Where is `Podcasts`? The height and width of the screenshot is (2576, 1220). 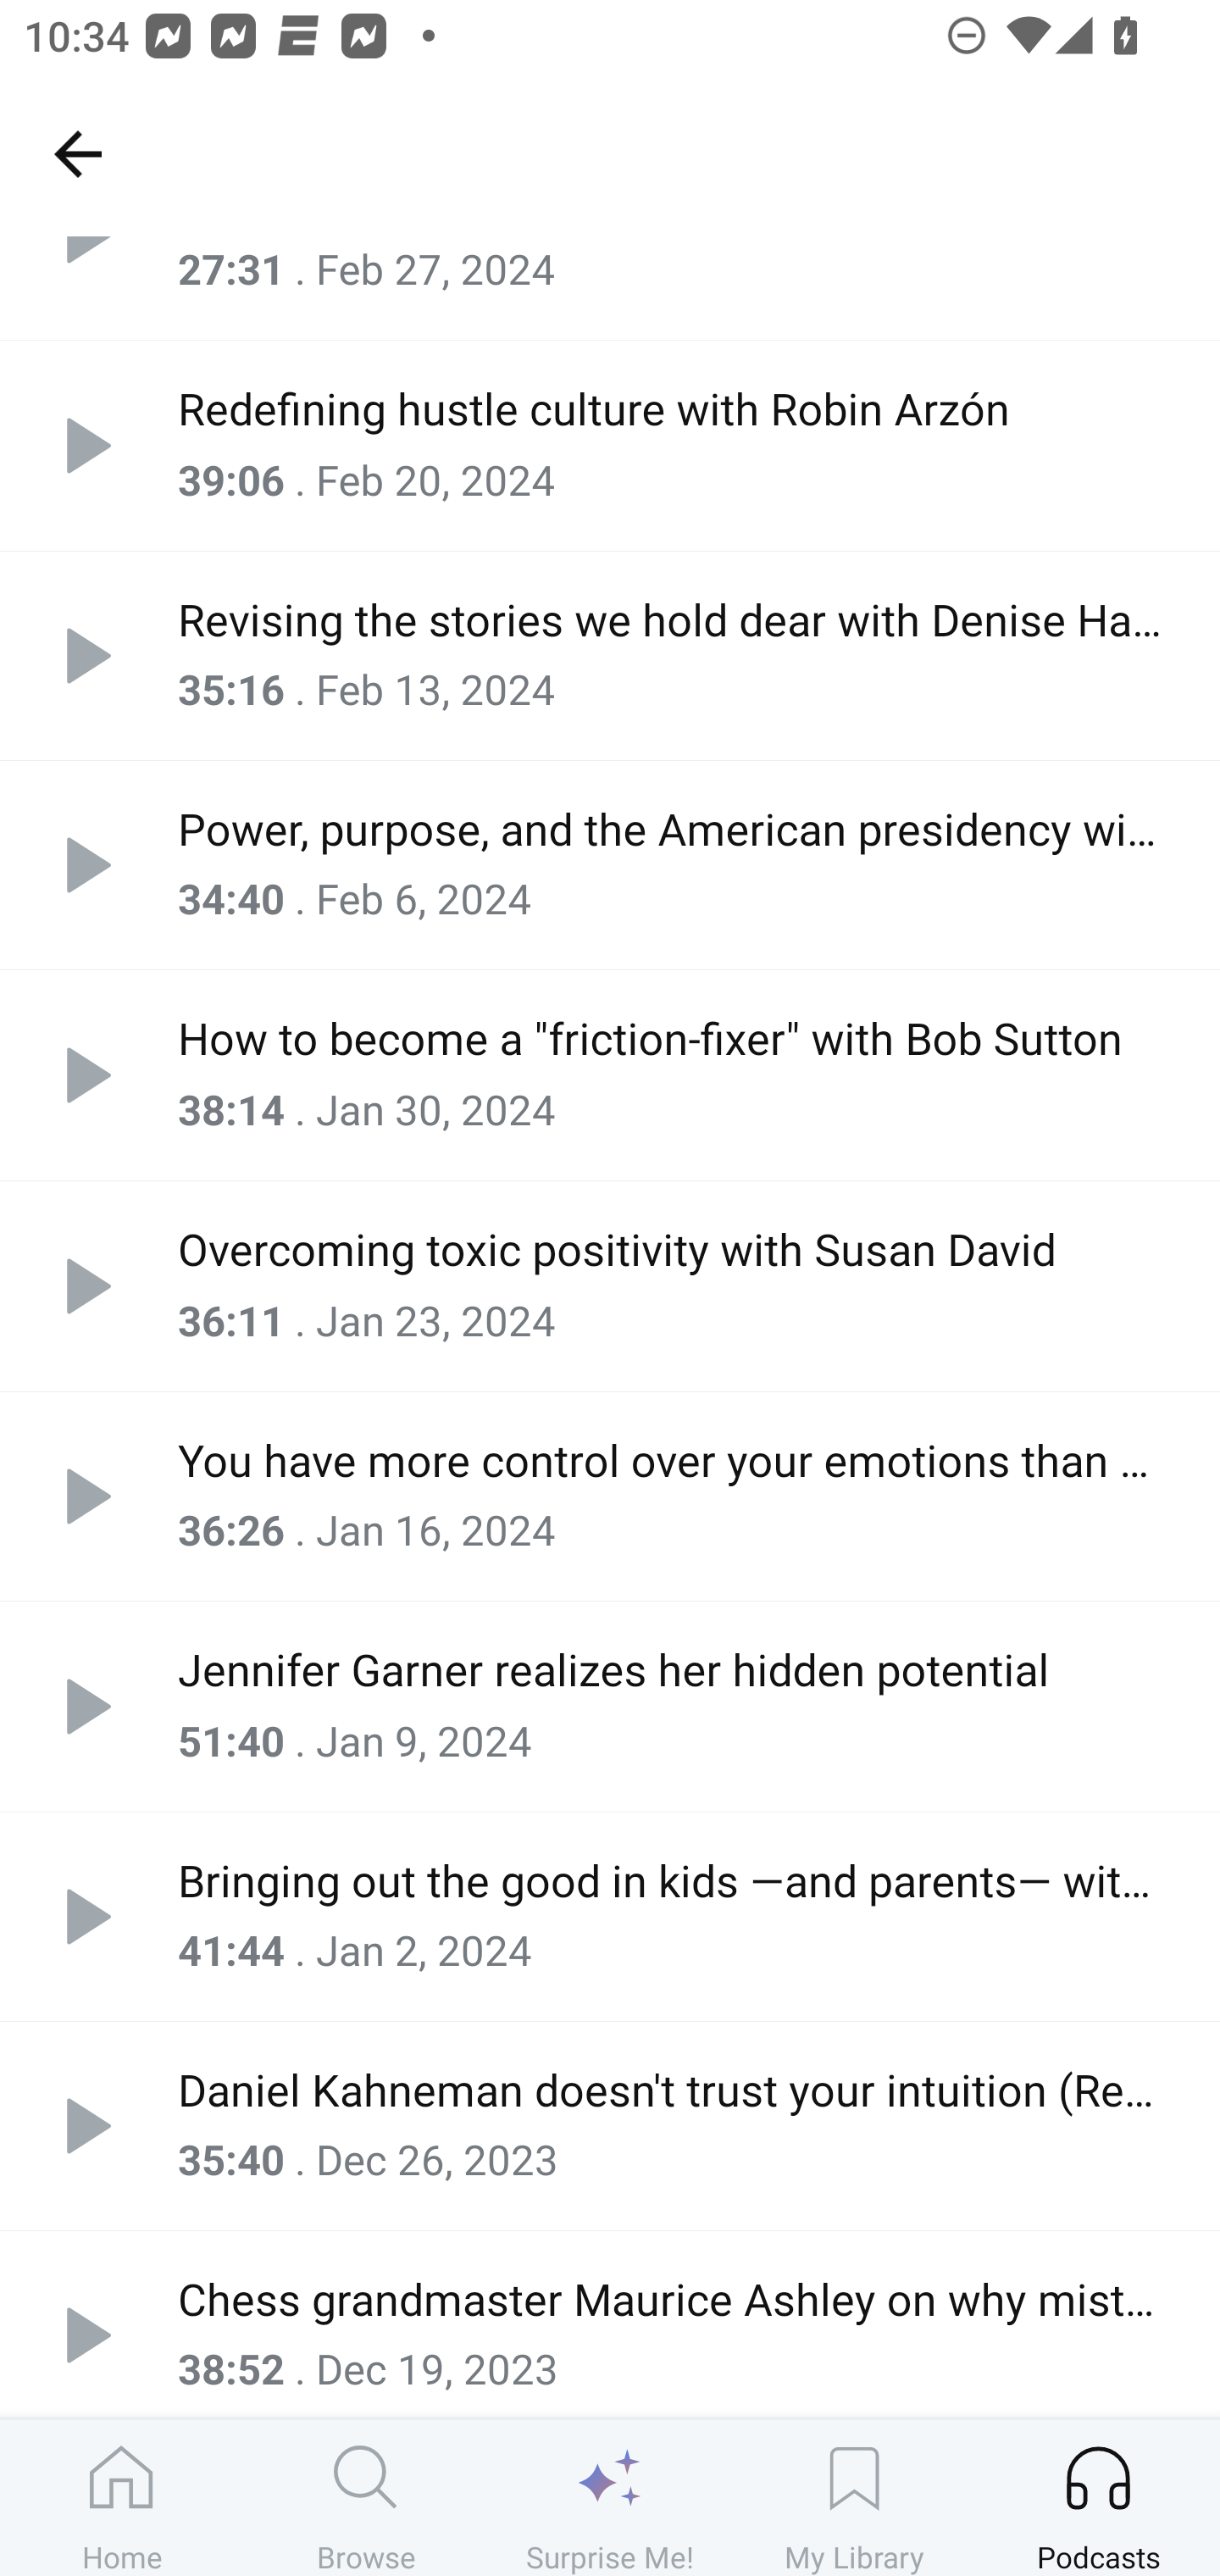 Podcasts is located at coordinates (1098, 2497).